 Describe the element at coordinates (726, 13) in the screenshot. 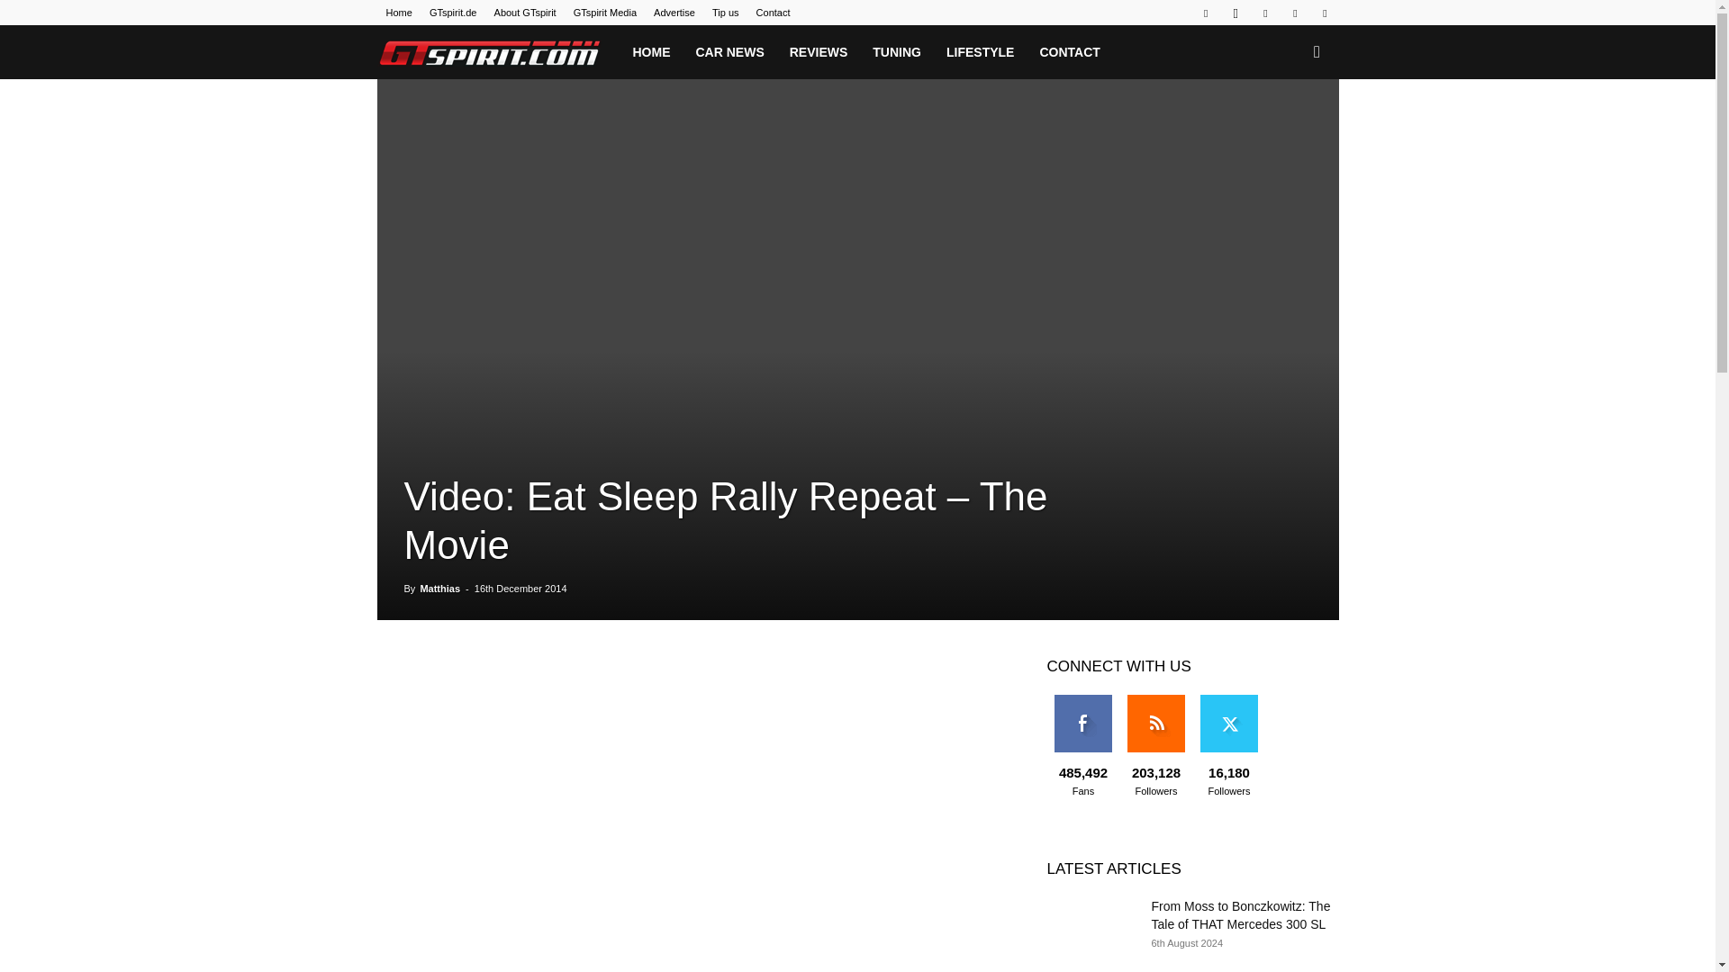

I see `Tip us` at that location.